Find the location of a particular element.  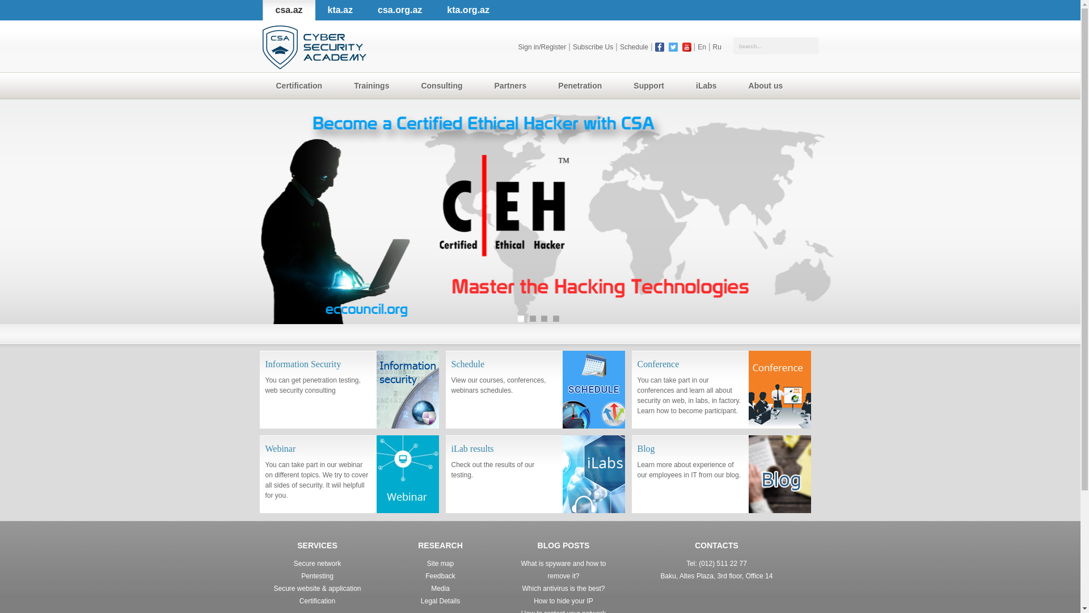

Ru is located at coordinates (717, 47).